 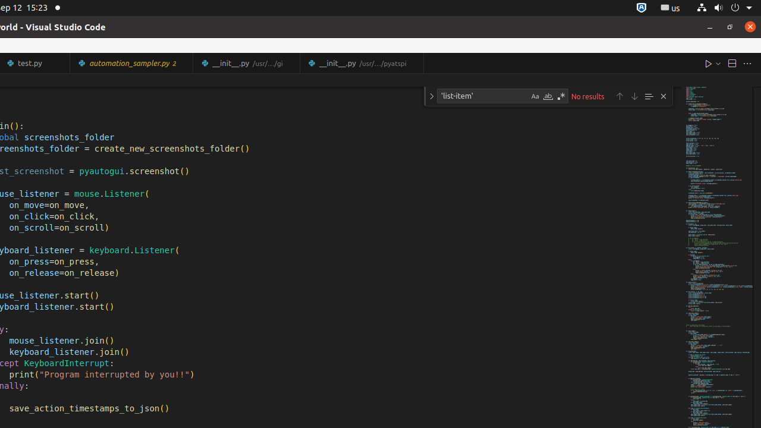 I want to click on Match Case (Alt+C), so click(x=535, y=96).